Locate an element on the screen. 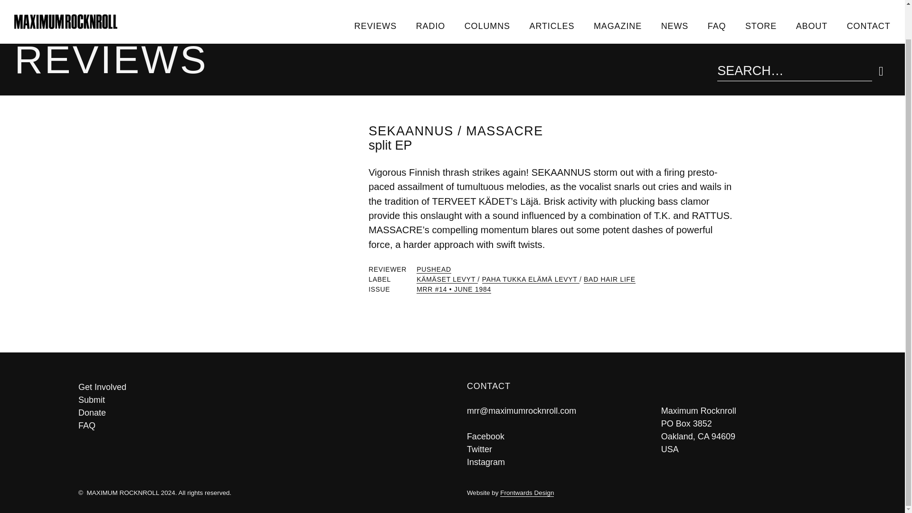 Image resolution: width=912 pixels, height=513 pixels. Get Involved is located at coordinates (258, 388).